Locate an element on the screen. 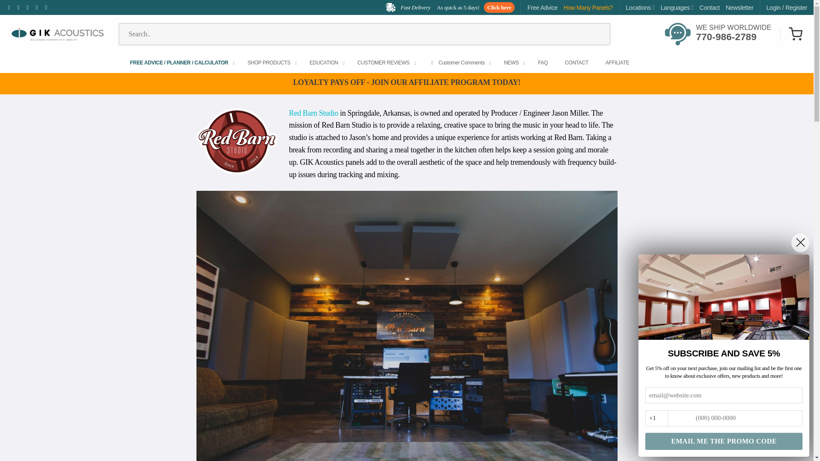  Login is located at coordinates (29, 7).